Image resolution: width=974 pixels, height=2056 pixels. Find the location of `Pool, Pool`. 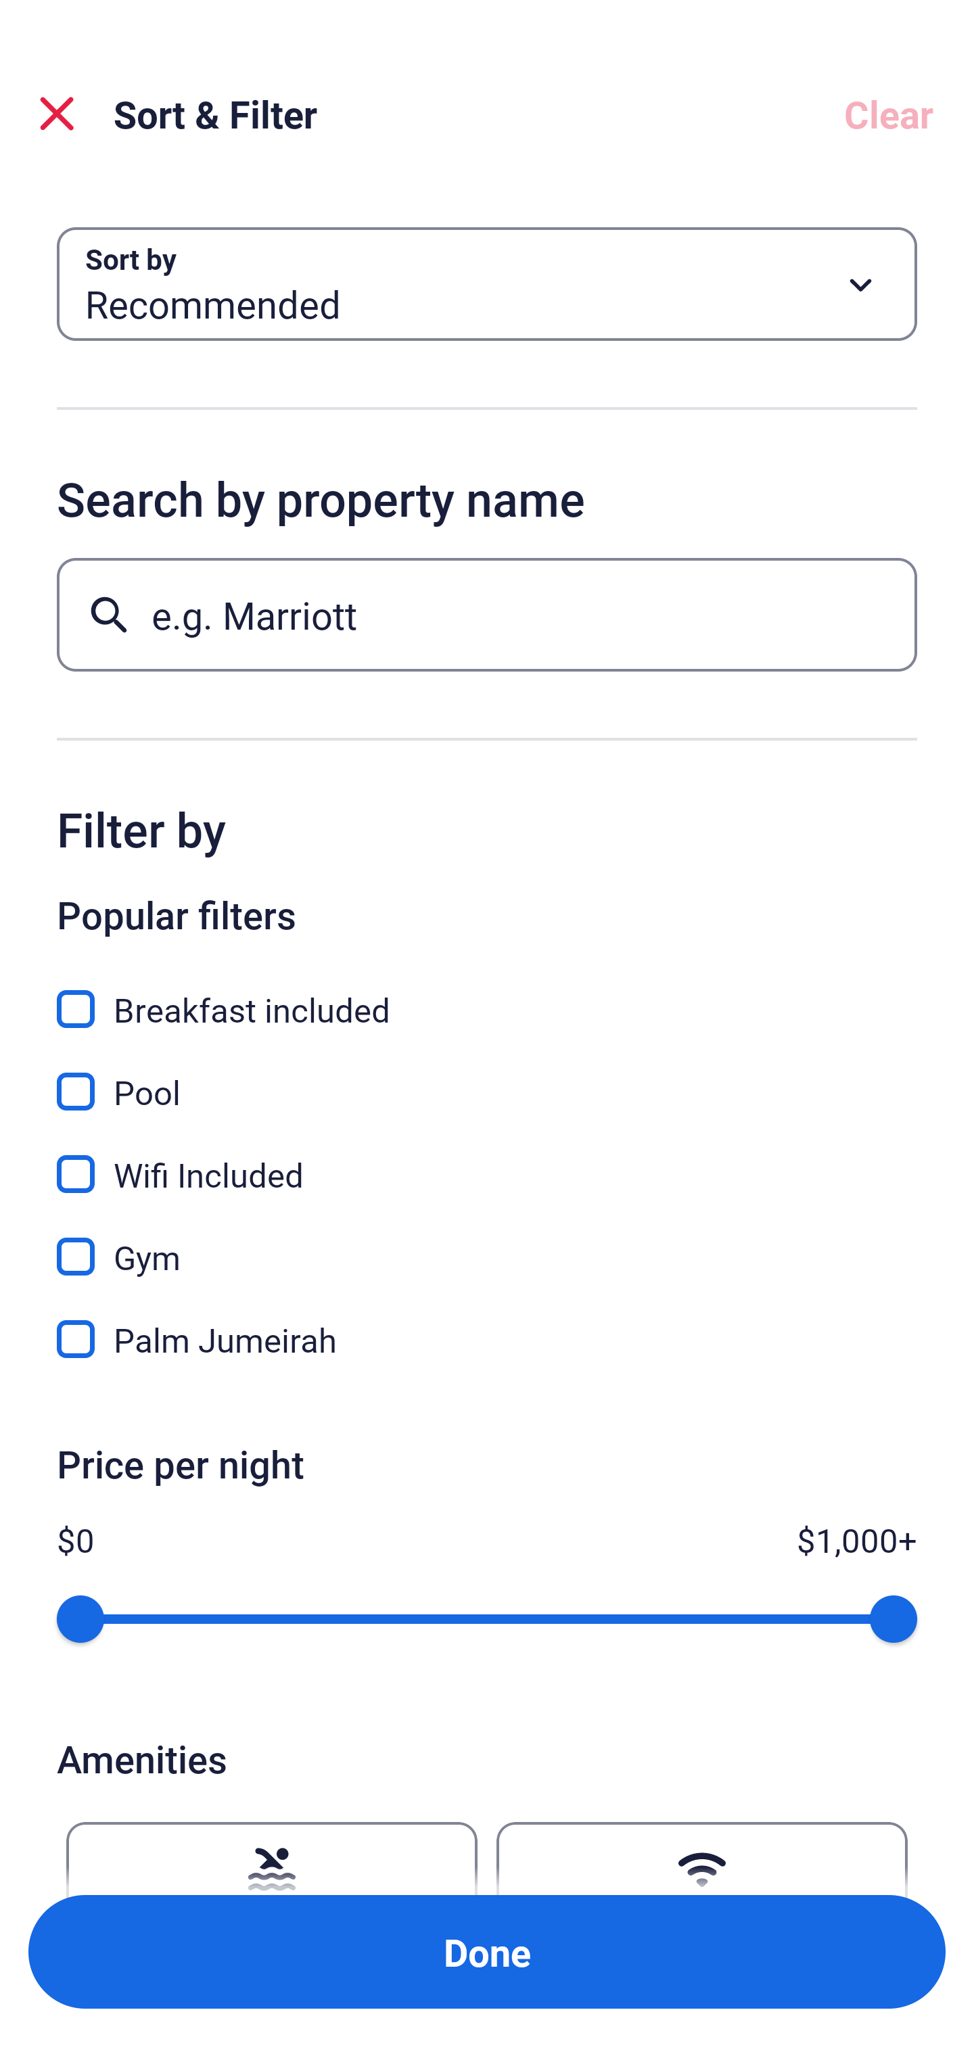

Pool, Pool is located at coordinates (487, 1077).